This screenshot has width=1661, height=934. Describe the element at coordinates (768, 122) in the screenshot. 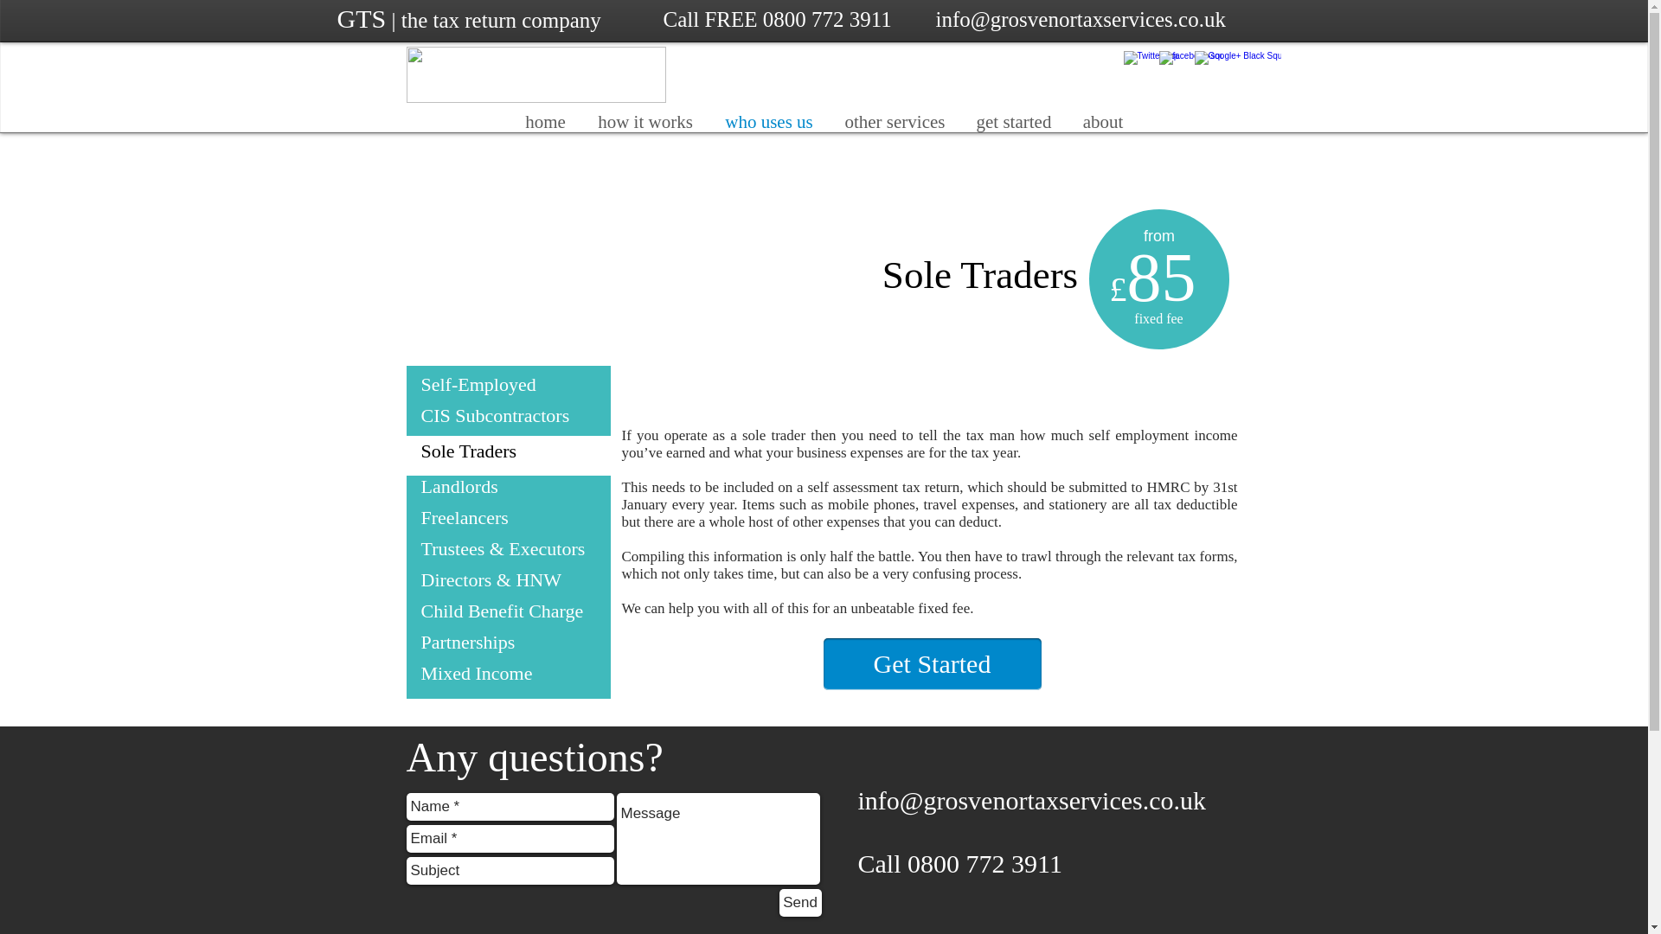

I see `who uses us` at that location.